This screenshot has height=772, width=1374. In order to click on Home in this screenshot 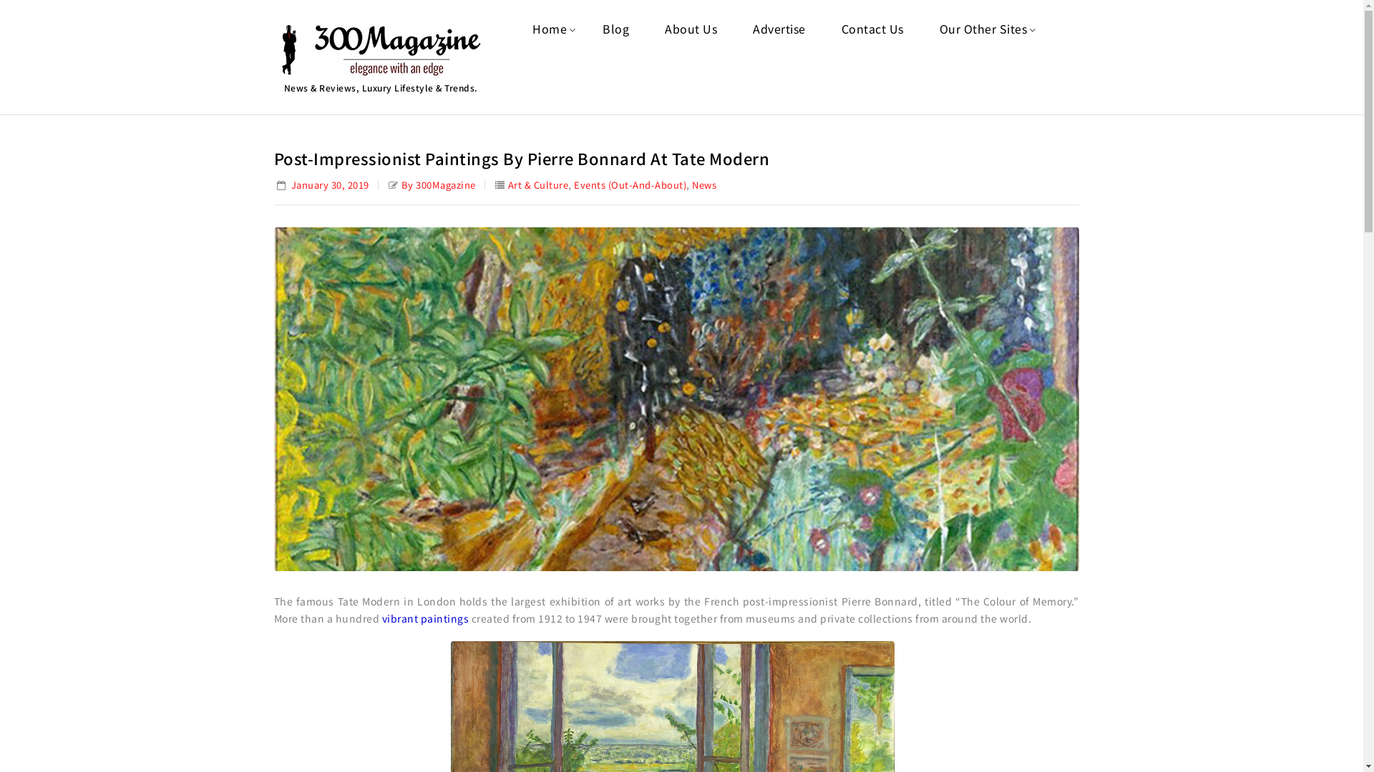, I will do `click(550, 29)`.